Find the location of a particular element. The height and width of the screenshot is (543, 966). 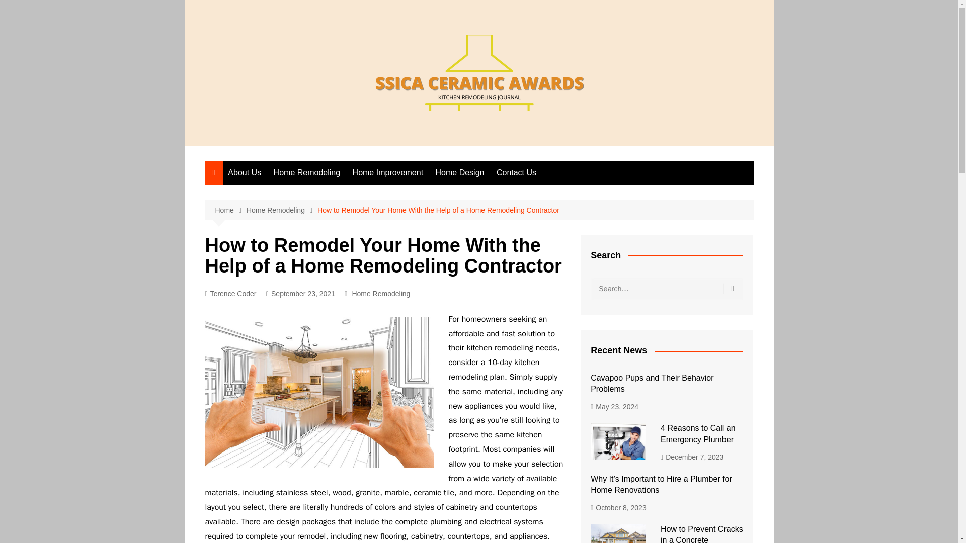

Home is located at coordinates (230, 210).